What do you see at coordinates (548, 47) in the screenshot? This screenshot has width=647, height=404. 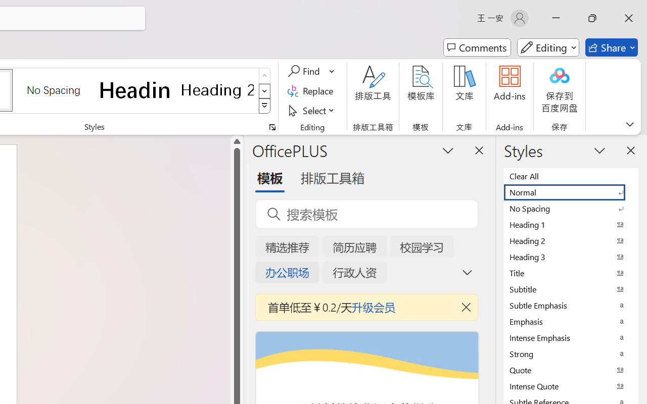 I see `Mode` at bounding box center [548, 47].